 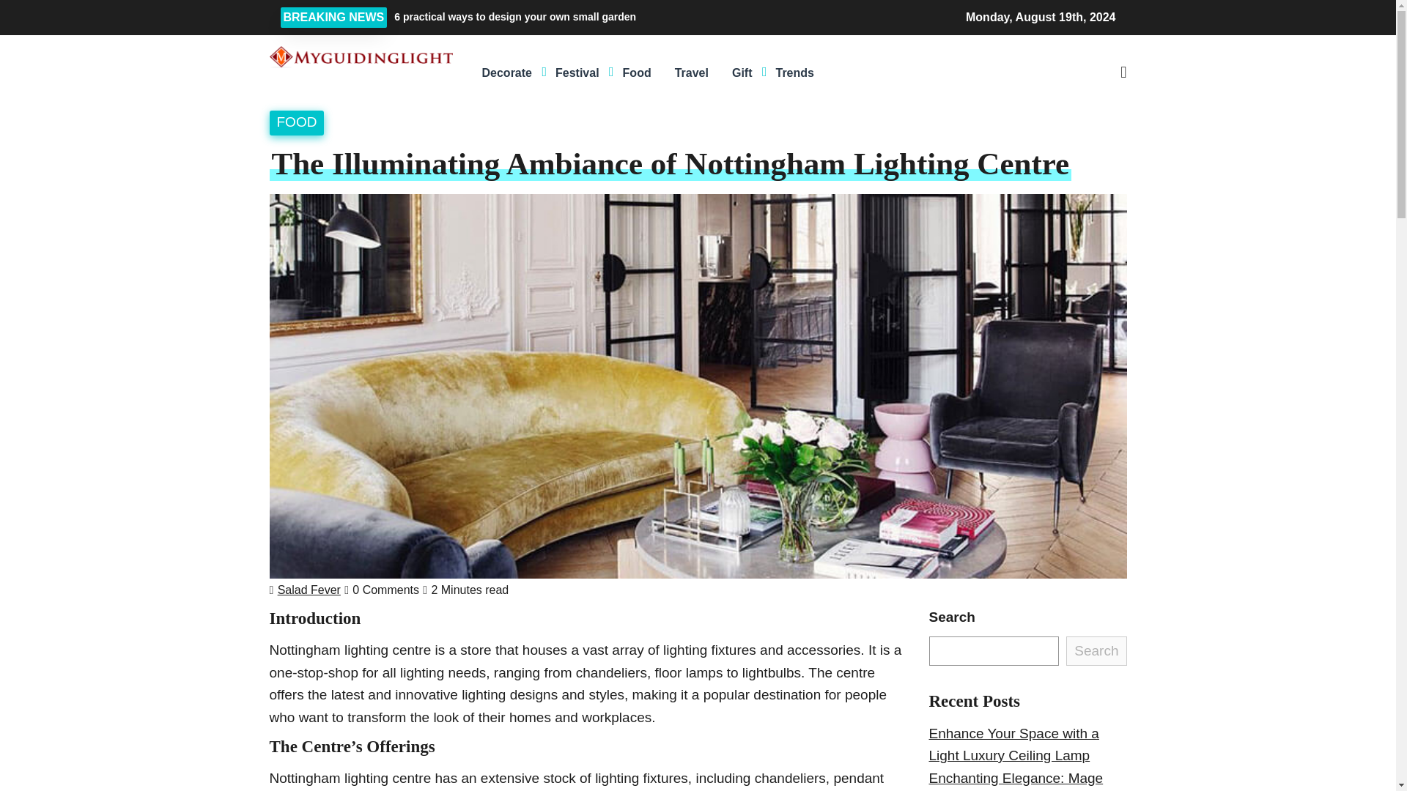 What do you see at coordinates (636, 73) in the screenshot?
I see `Food` at bounding box center [636, 73].